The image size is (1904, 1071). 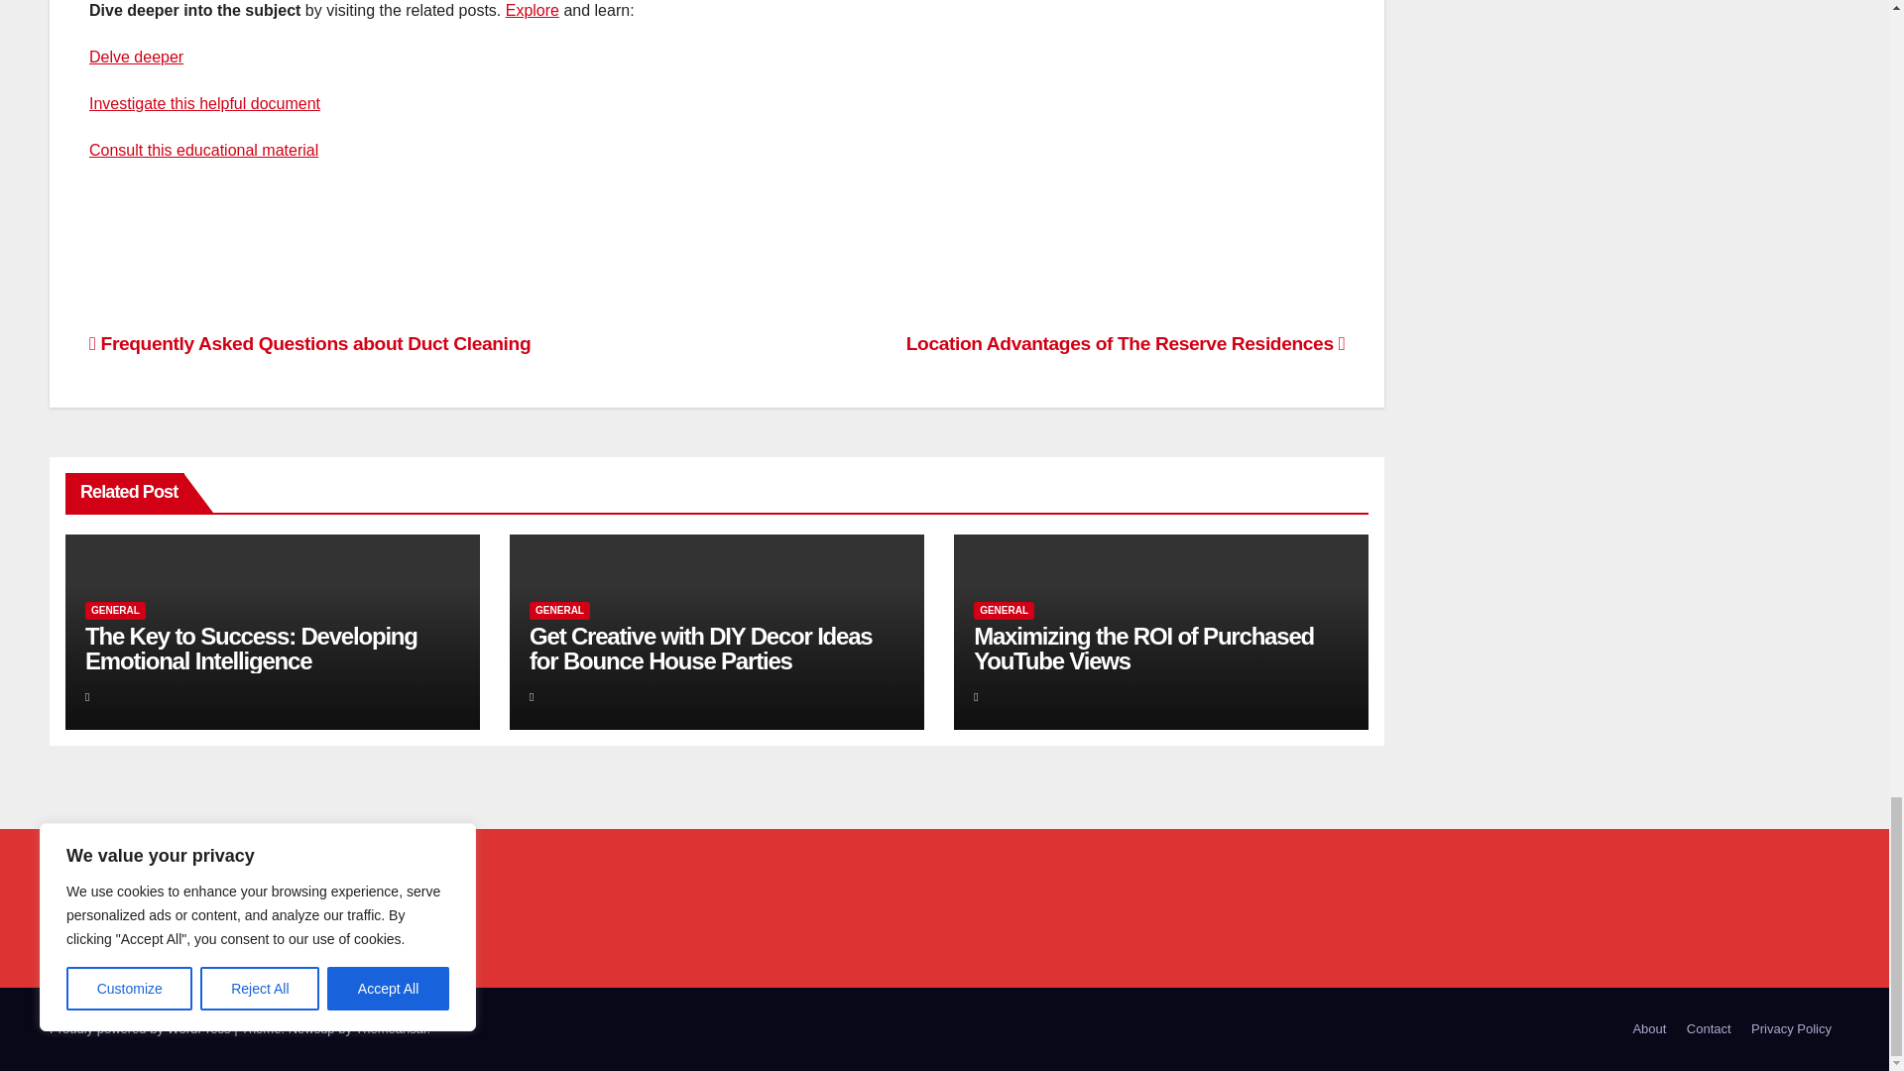 What do you see at coordinates (115, 611) in the screenshot?
I see `GENERAL` at bounding box center [115, 611].